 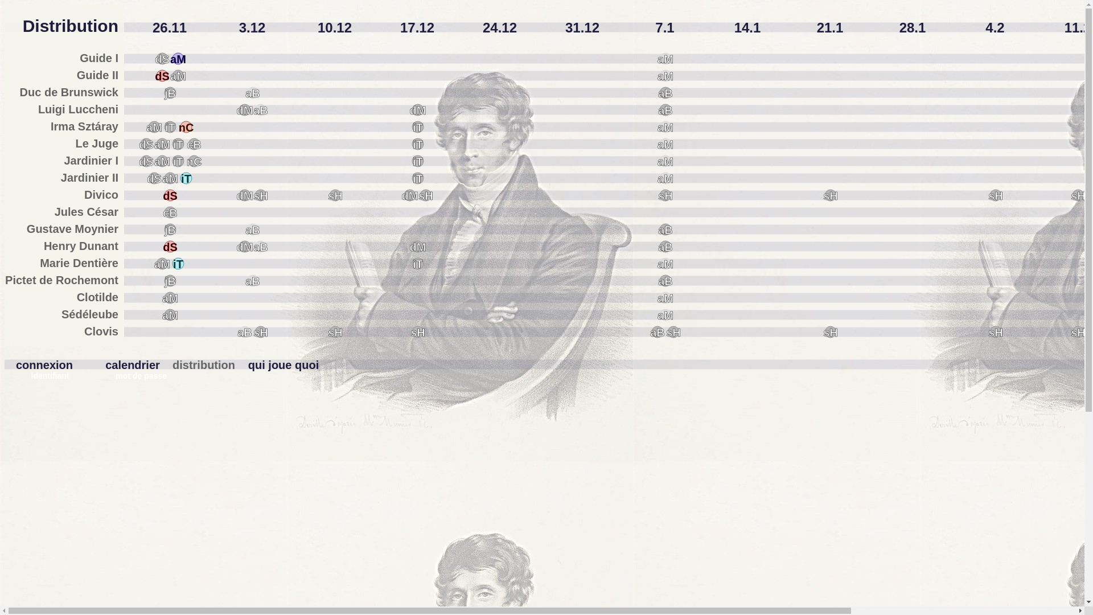 What do you see at coordinates (673, 333) in the screenshot?
I see `sH` at bounding box center [673, 333].